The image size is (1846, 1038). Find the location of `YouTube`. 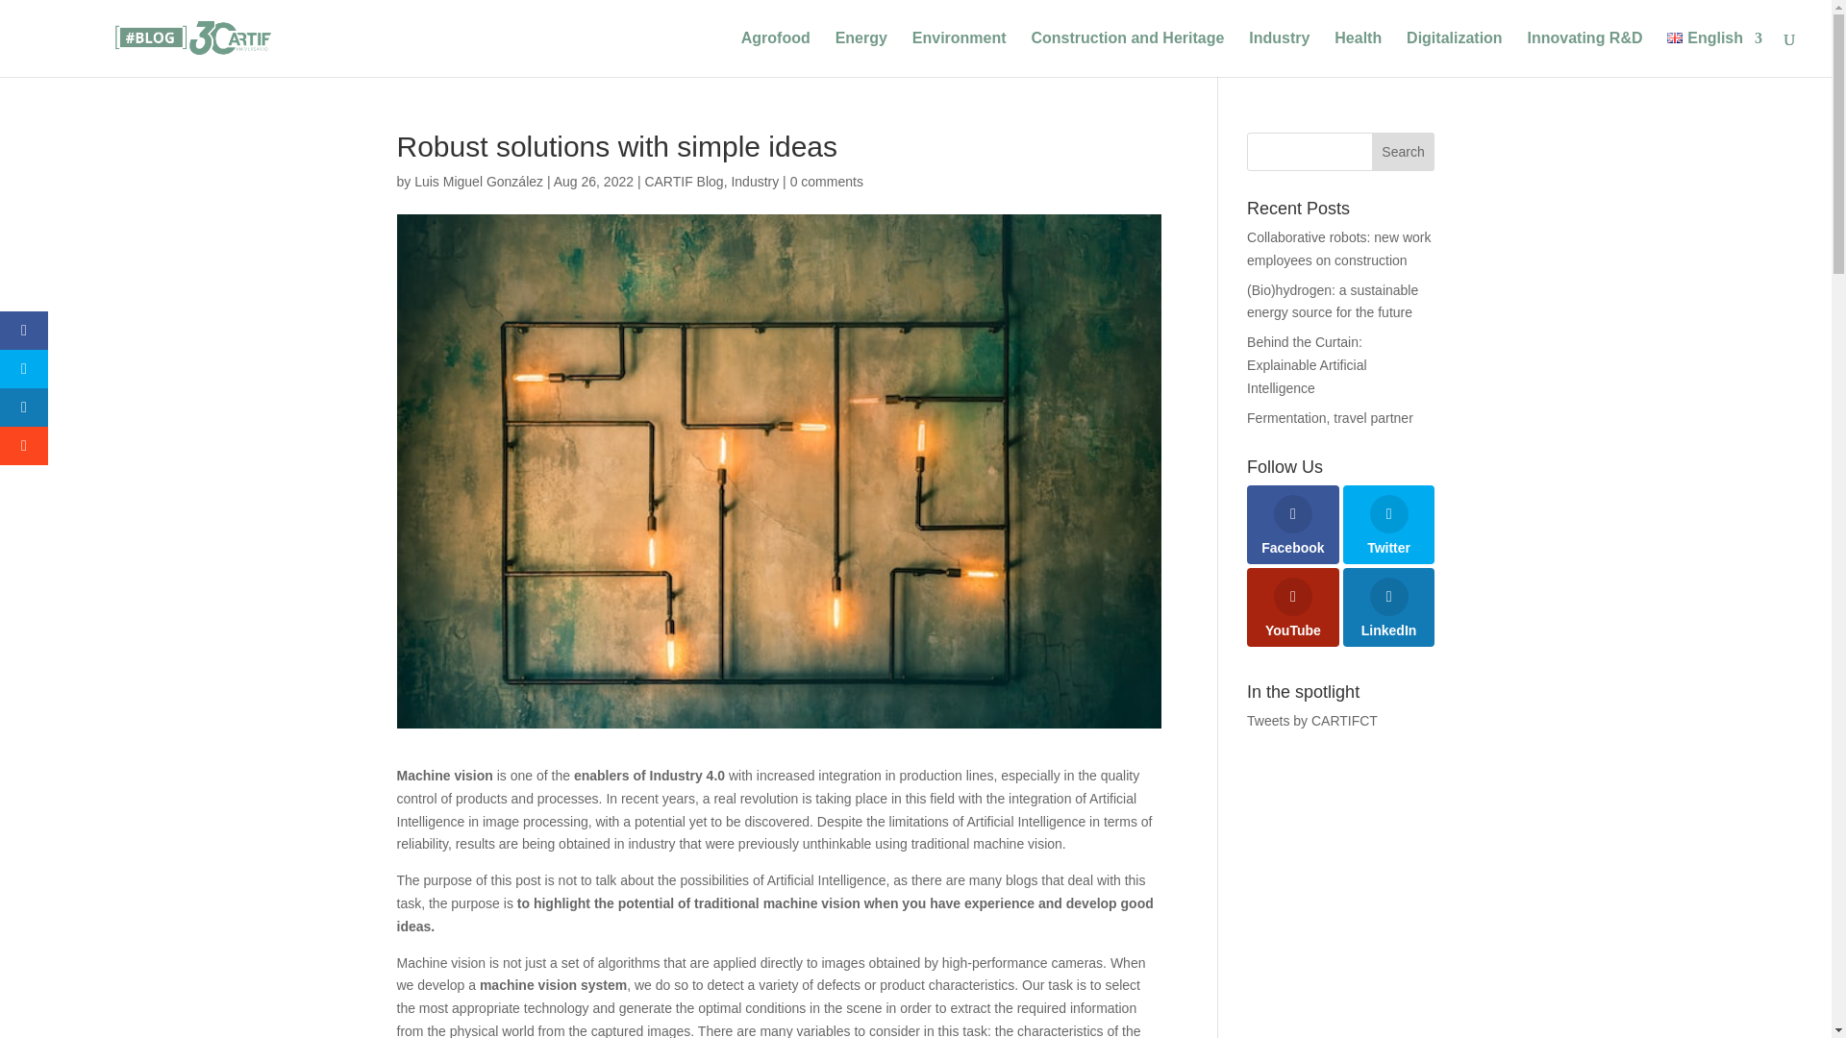

YouTube is located at coordinates (1293, 606).